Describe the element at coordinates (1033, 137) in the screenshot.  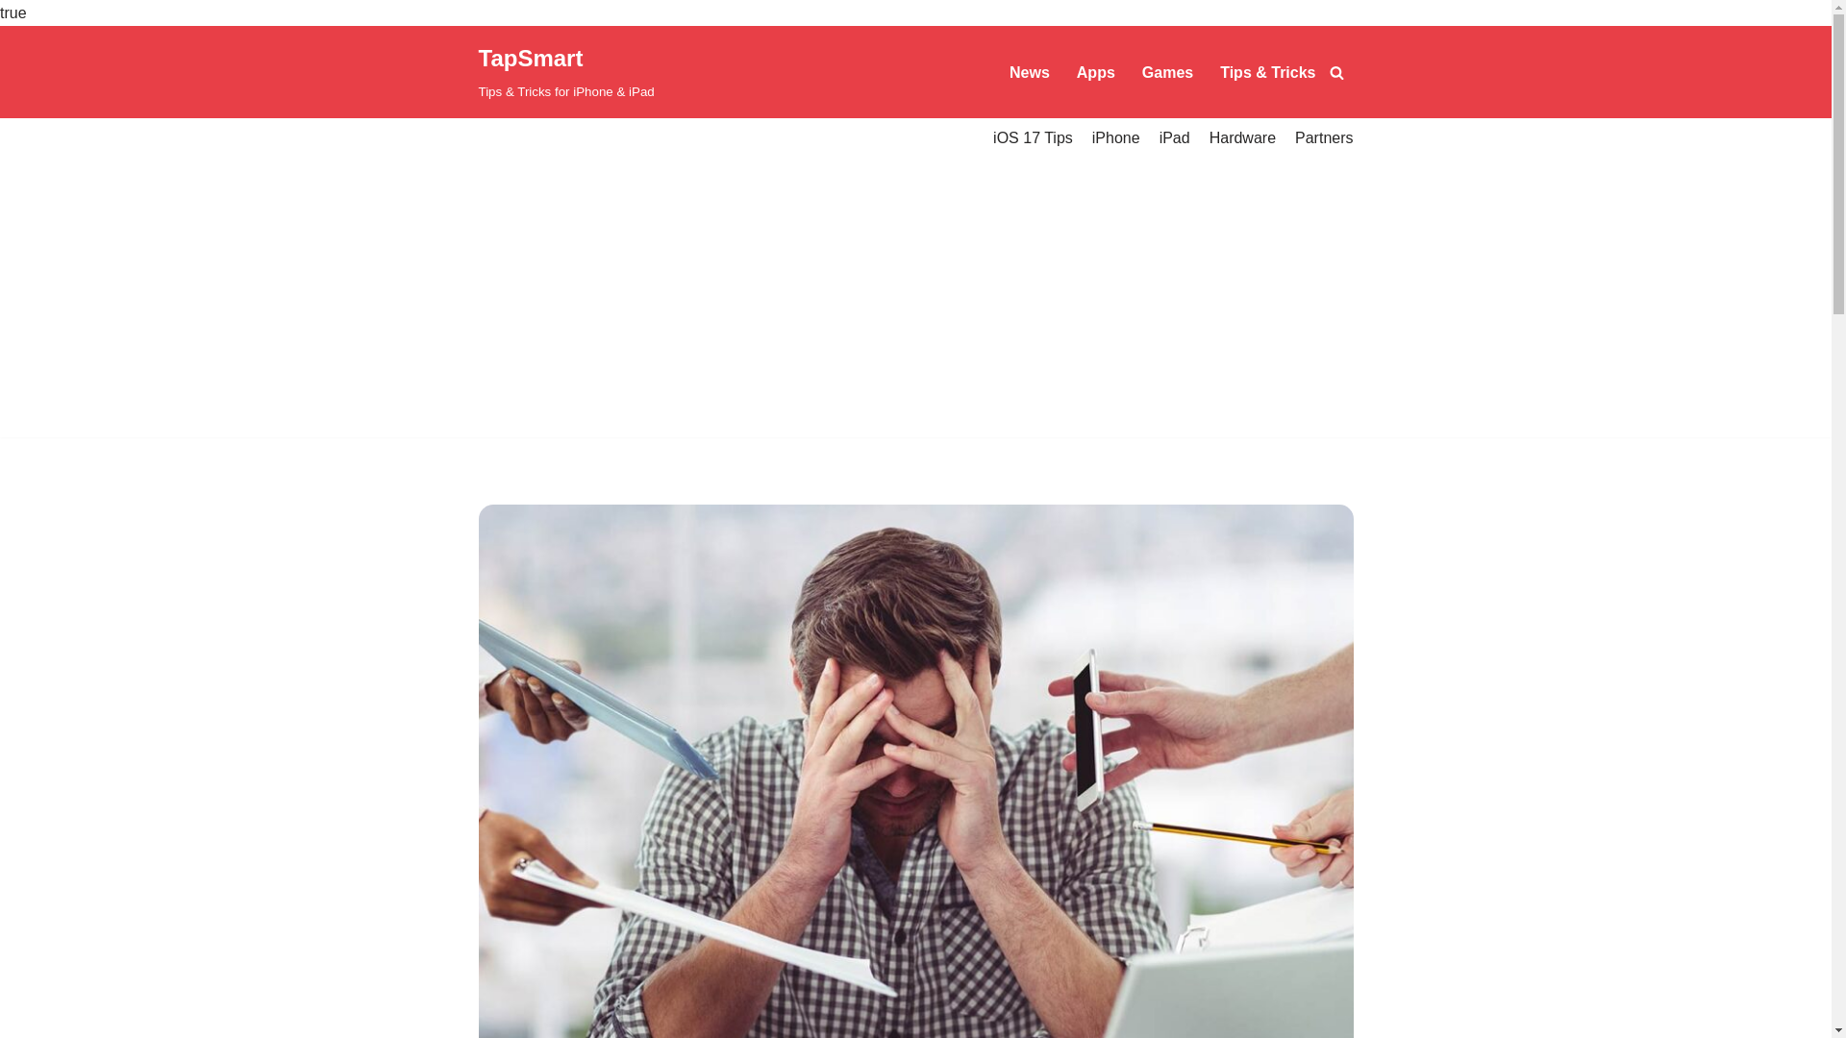
I see `iOS 17 Tips` at that location.